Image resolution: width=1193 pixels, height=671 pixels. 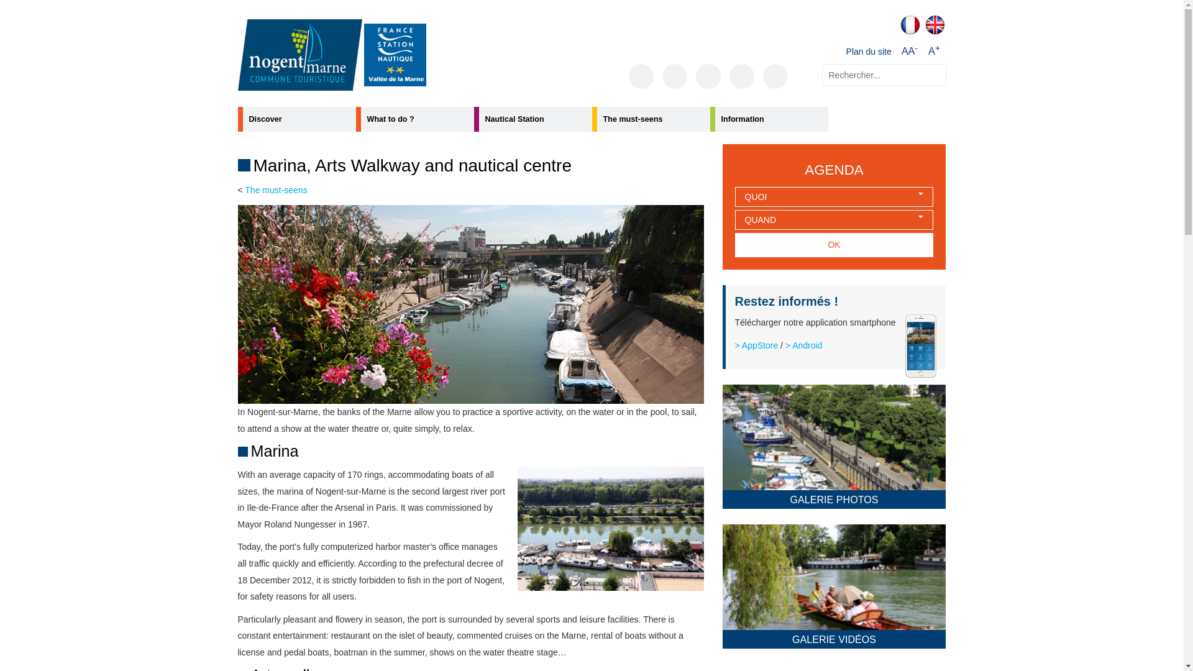 I want to click on Station nautique, so click(x=395, y=55).